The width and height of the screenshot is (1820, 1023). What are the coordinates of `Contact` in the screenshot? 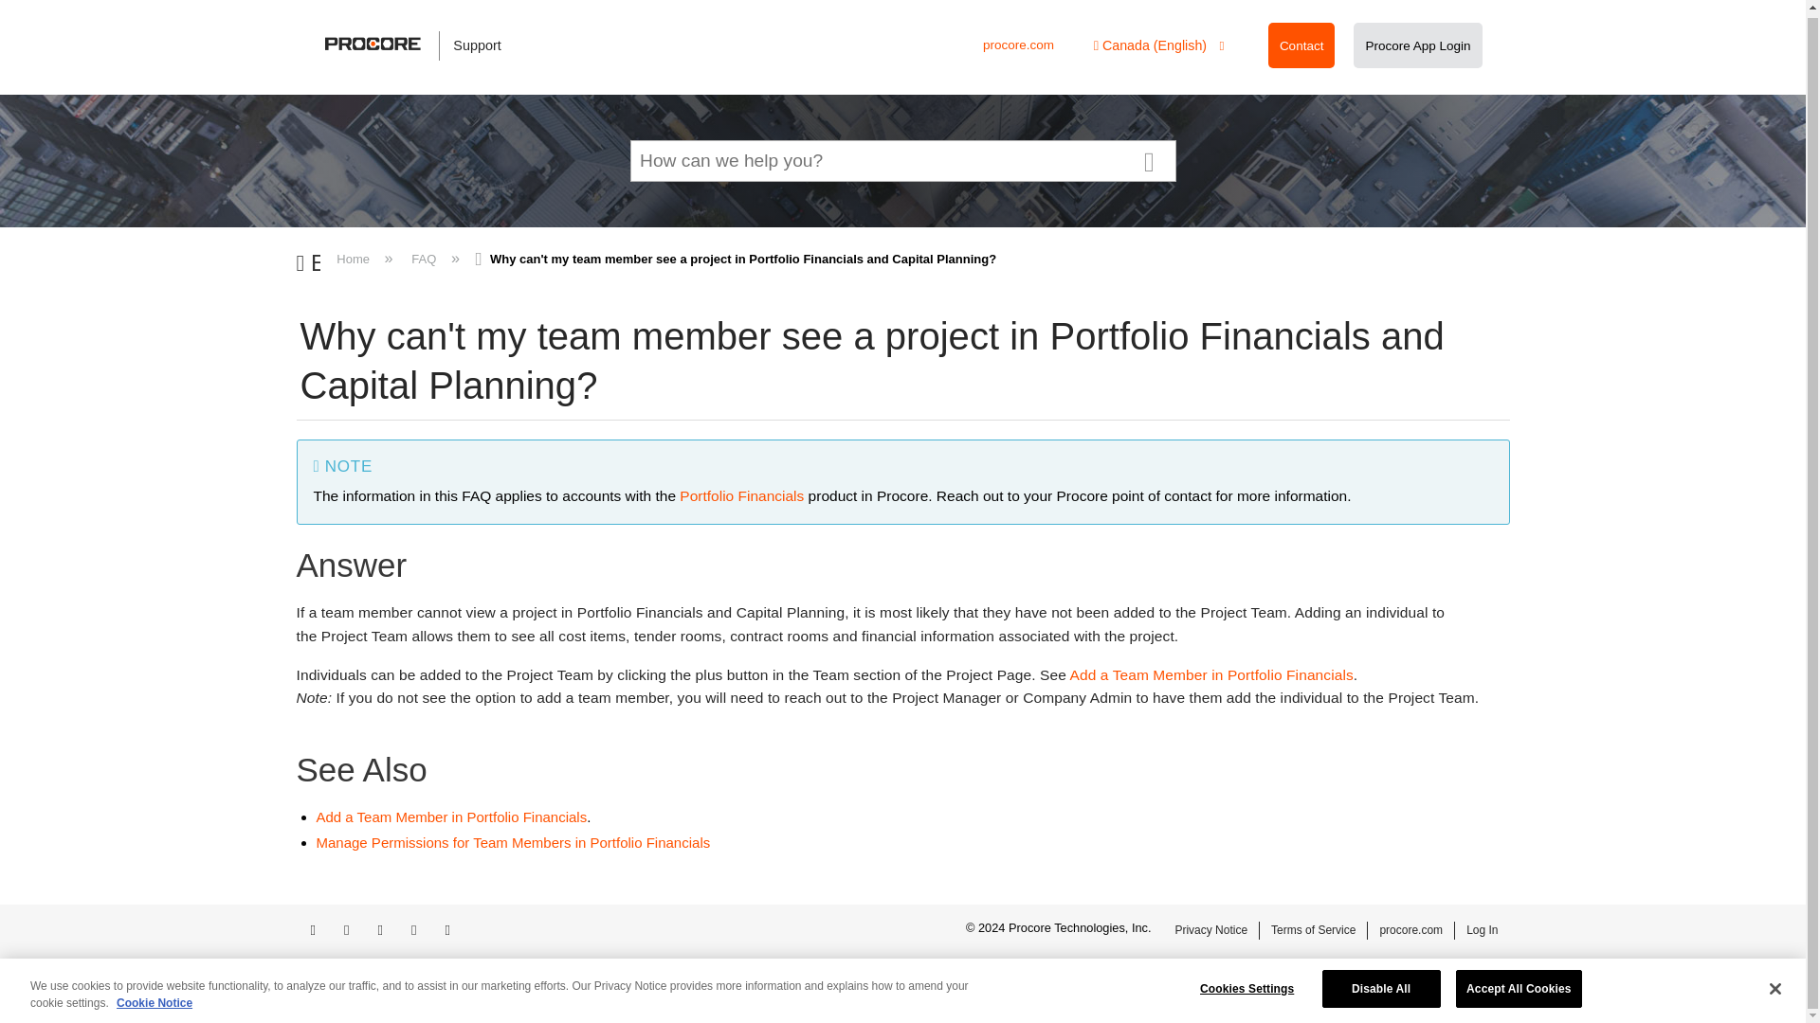 It's located at (1301, 45).